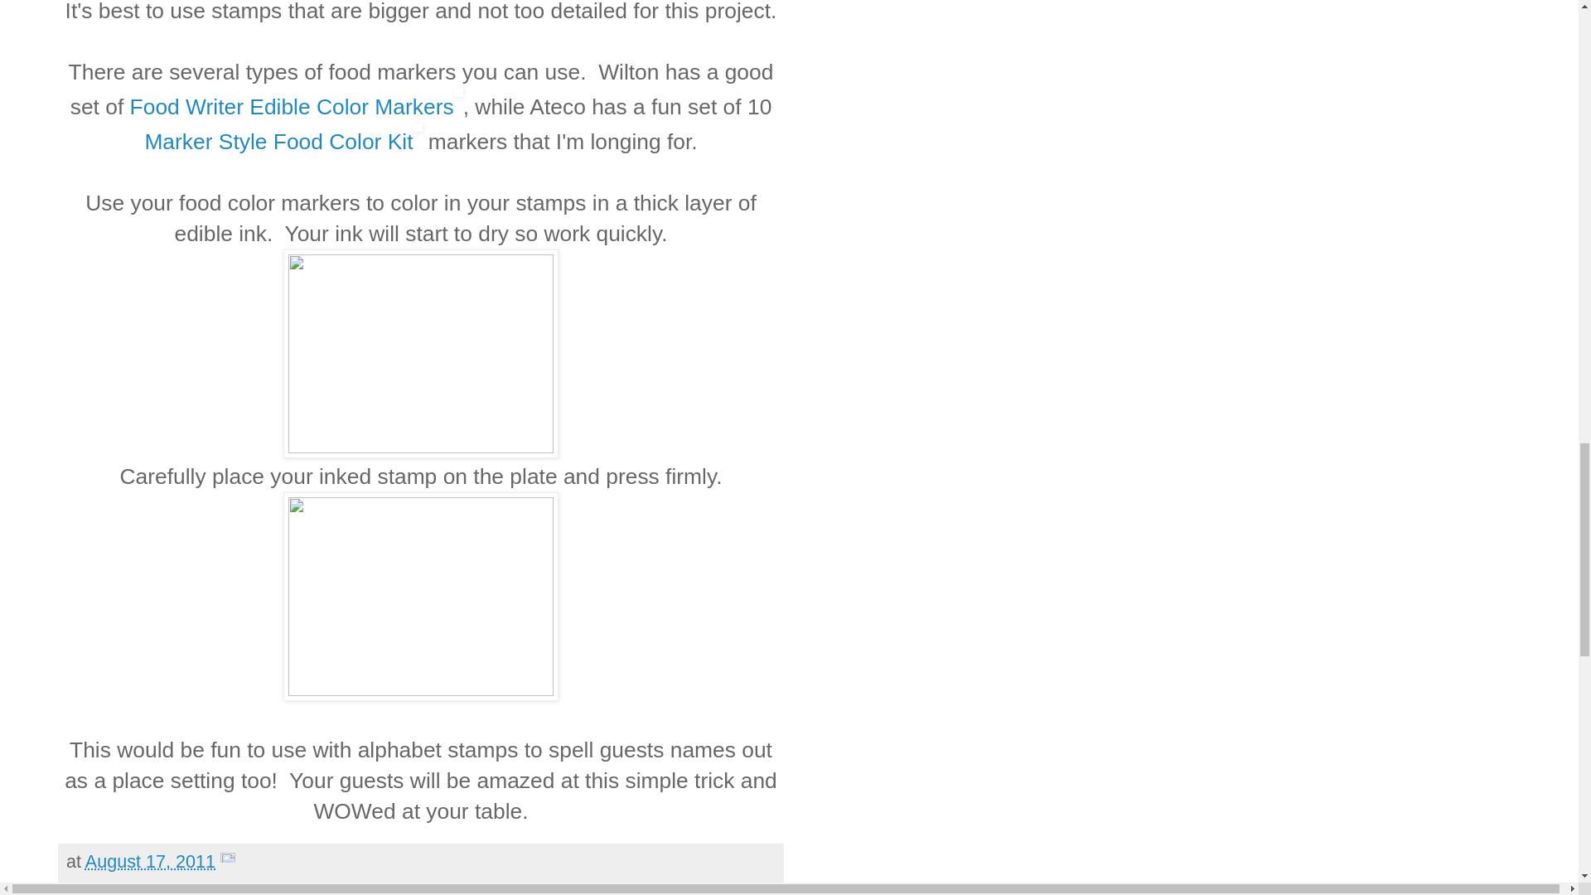 This screenshot has width=1591, height=895. Describe the element at coordinates (108, 887) in the screenshot. I see `Email This` at that location.